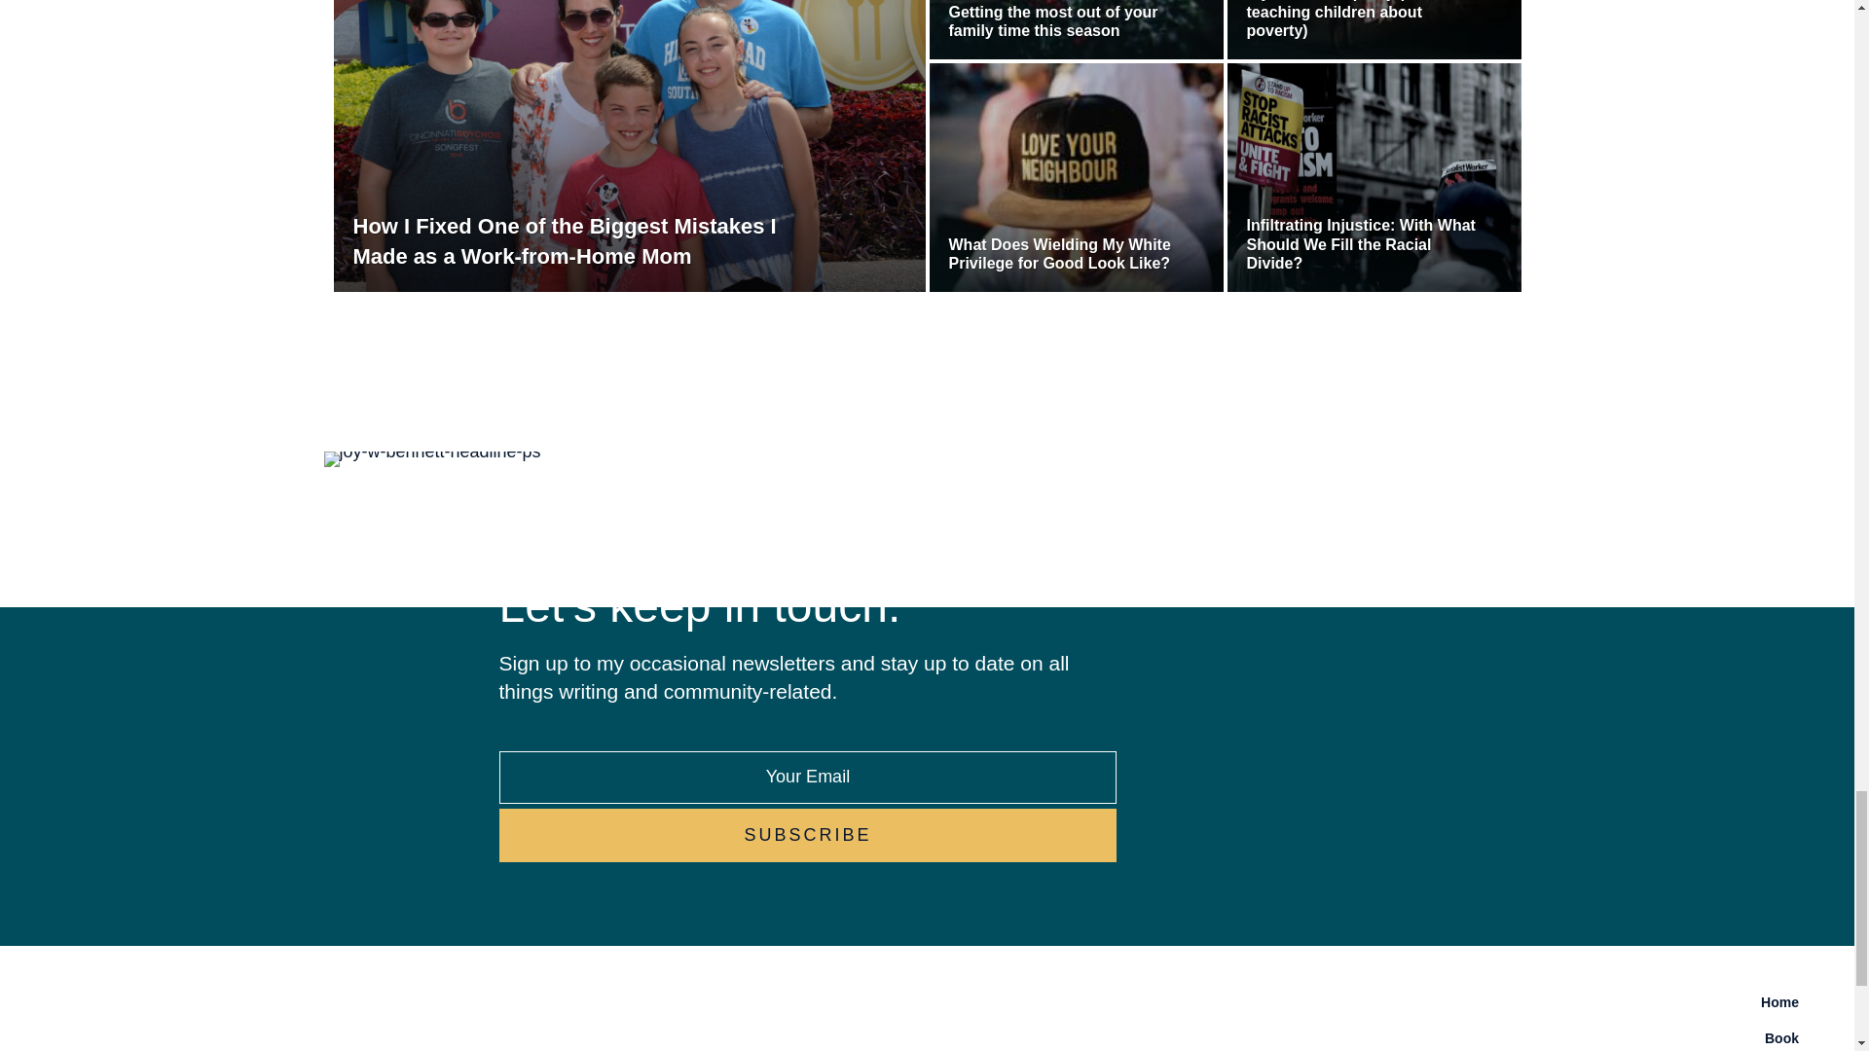  I want to click on What Does Wielding My White Privilege for Good Look Like?, so click(1065, 253).